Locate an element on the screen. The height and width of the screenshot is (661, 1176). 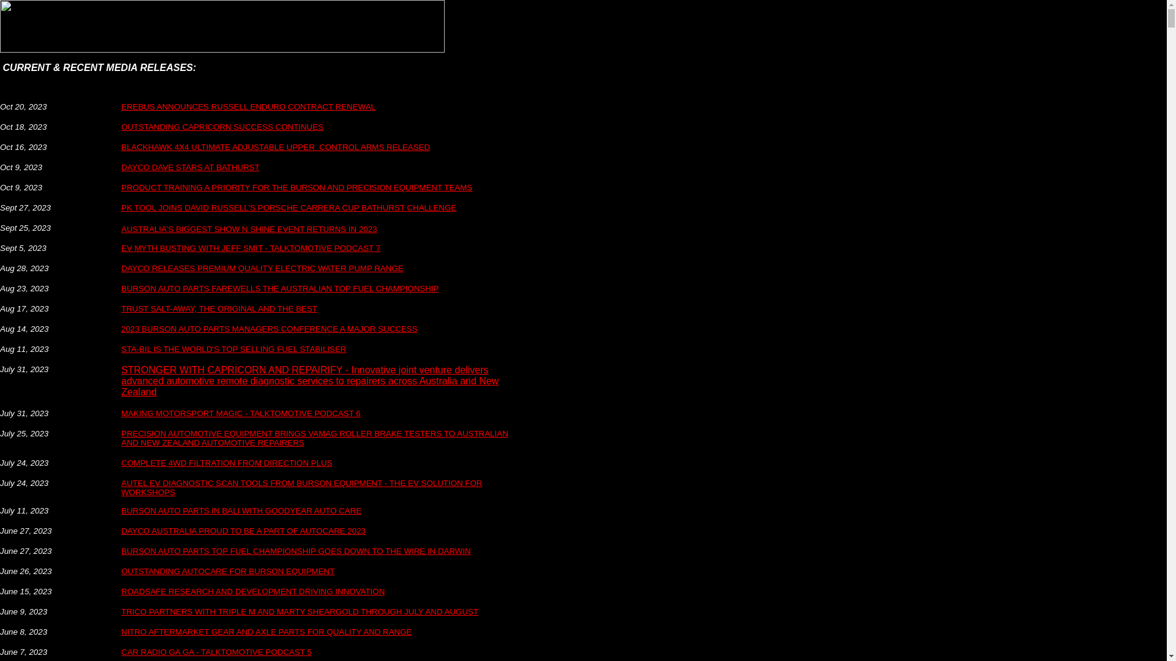
BURSON AUTO PARTS IN BALI WITH GOODYEAR AUTO CARE is located at coordinates (241, 510).